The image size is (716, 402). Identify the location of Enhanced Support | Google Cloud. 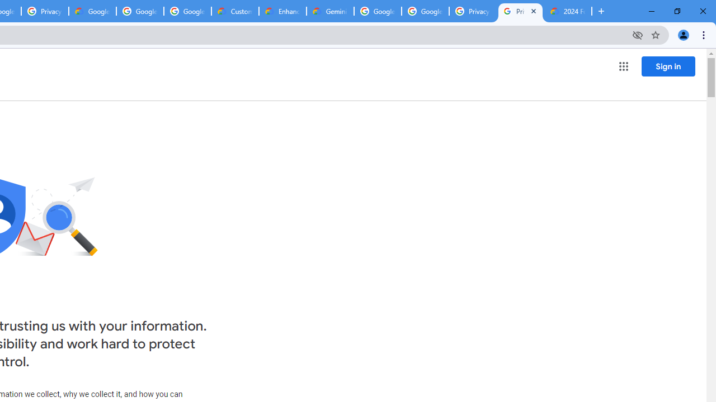
(282, 11).